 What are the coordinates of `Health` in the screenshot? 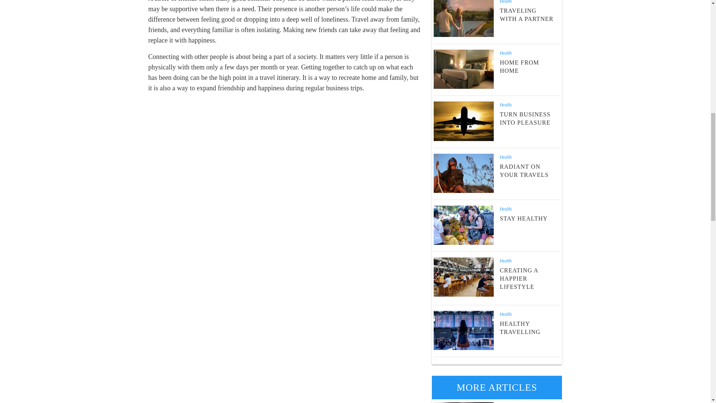 It's located at (506, 1).